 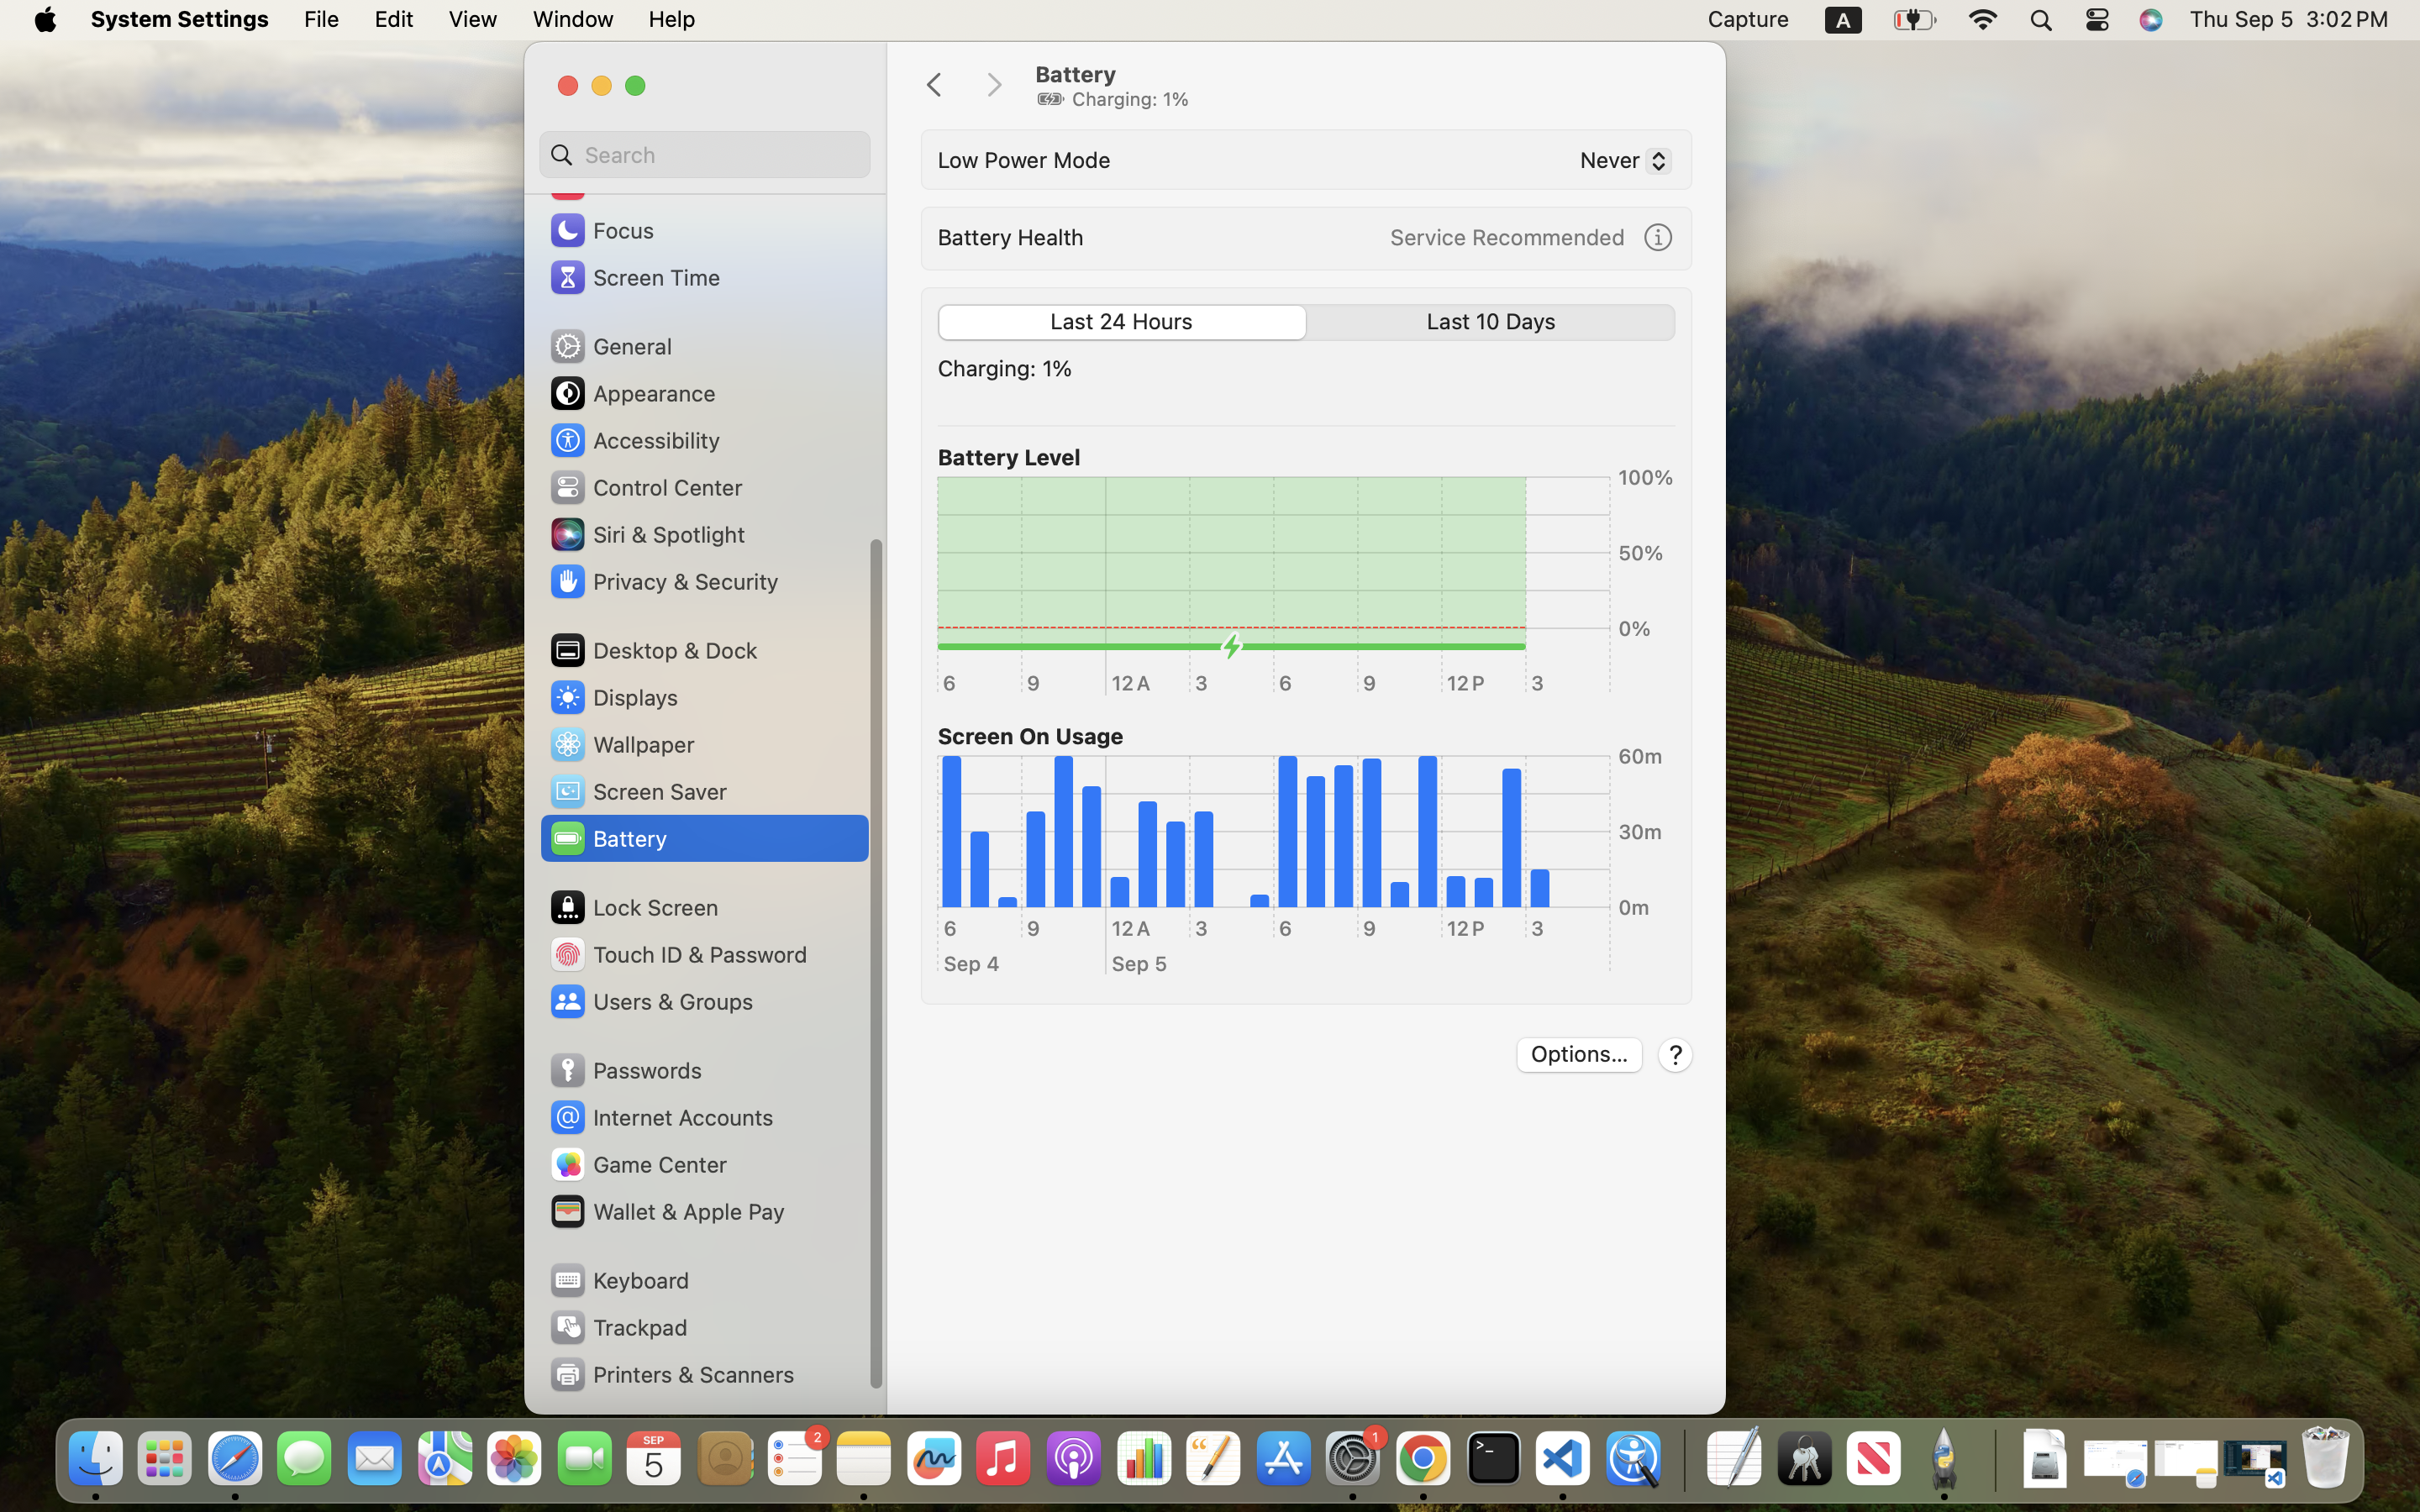 I want to click on Never, so click(x=1619, y=164).